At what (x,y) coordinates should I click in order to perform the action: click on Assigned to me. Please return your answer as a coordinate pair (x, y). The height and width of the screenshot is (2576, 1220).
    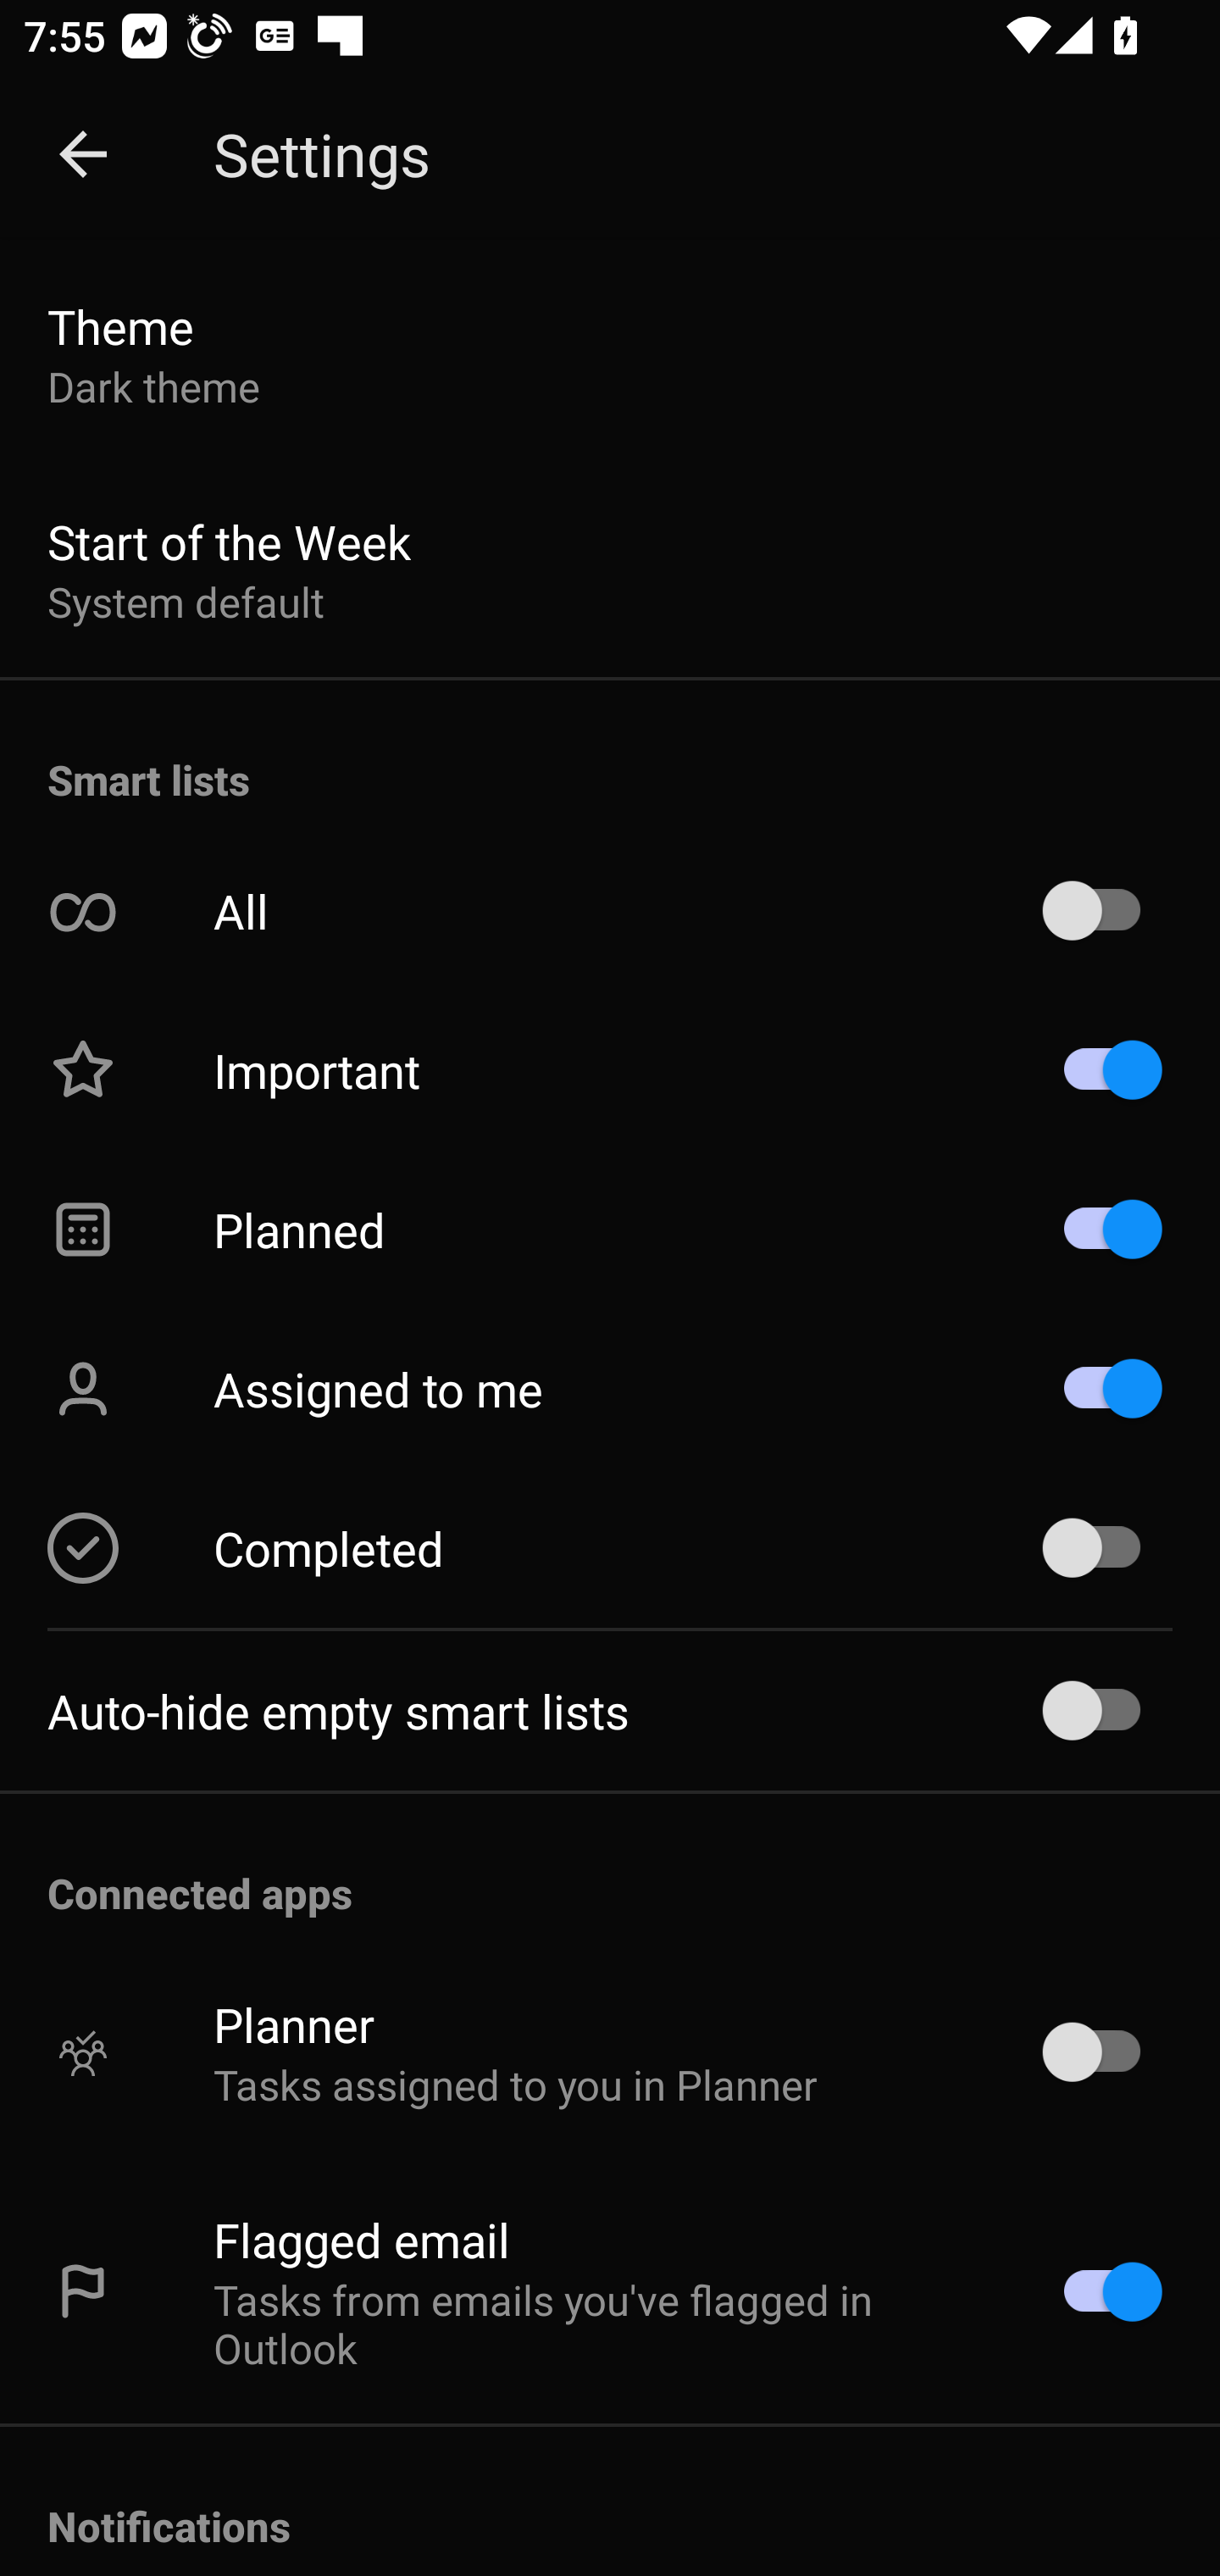
    Looking at the image, I should click on (610, 1388).